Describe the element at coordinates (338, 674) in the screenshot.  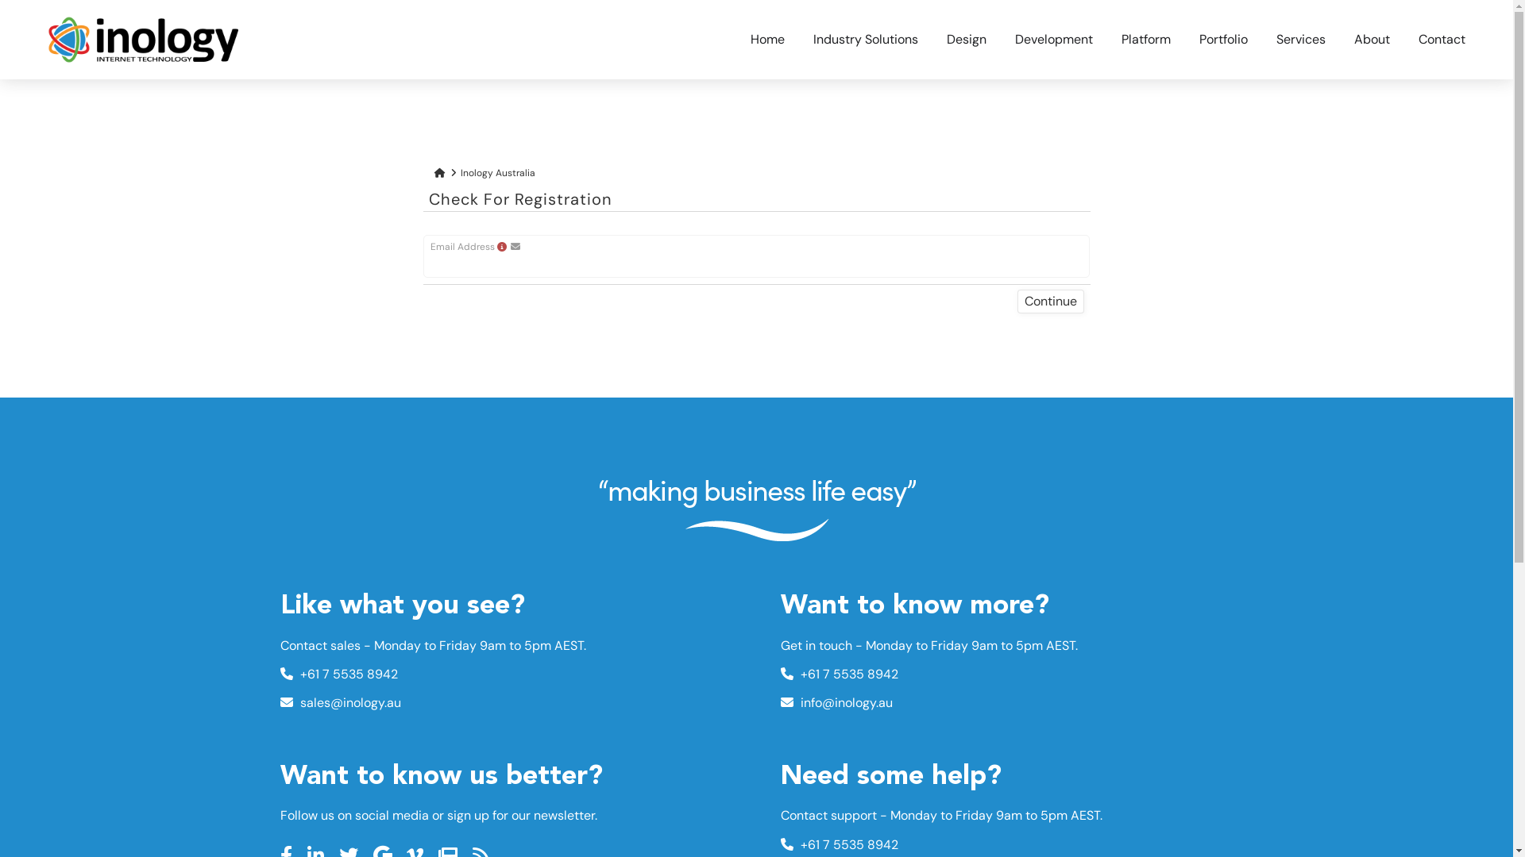
I see `+61 7 5535 8942` at that location.